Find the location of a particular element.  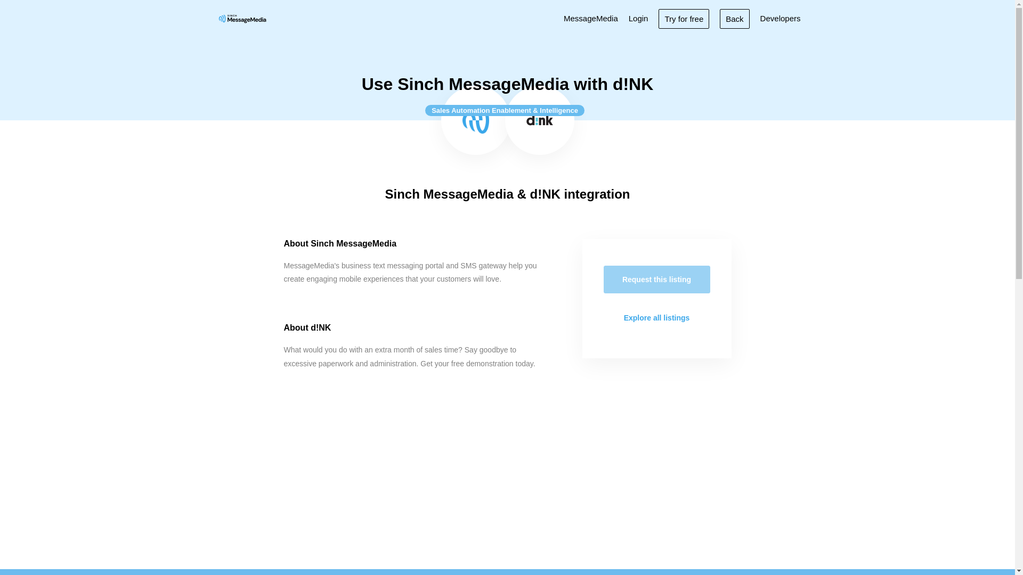

Login is located at coordinates (638, 18).